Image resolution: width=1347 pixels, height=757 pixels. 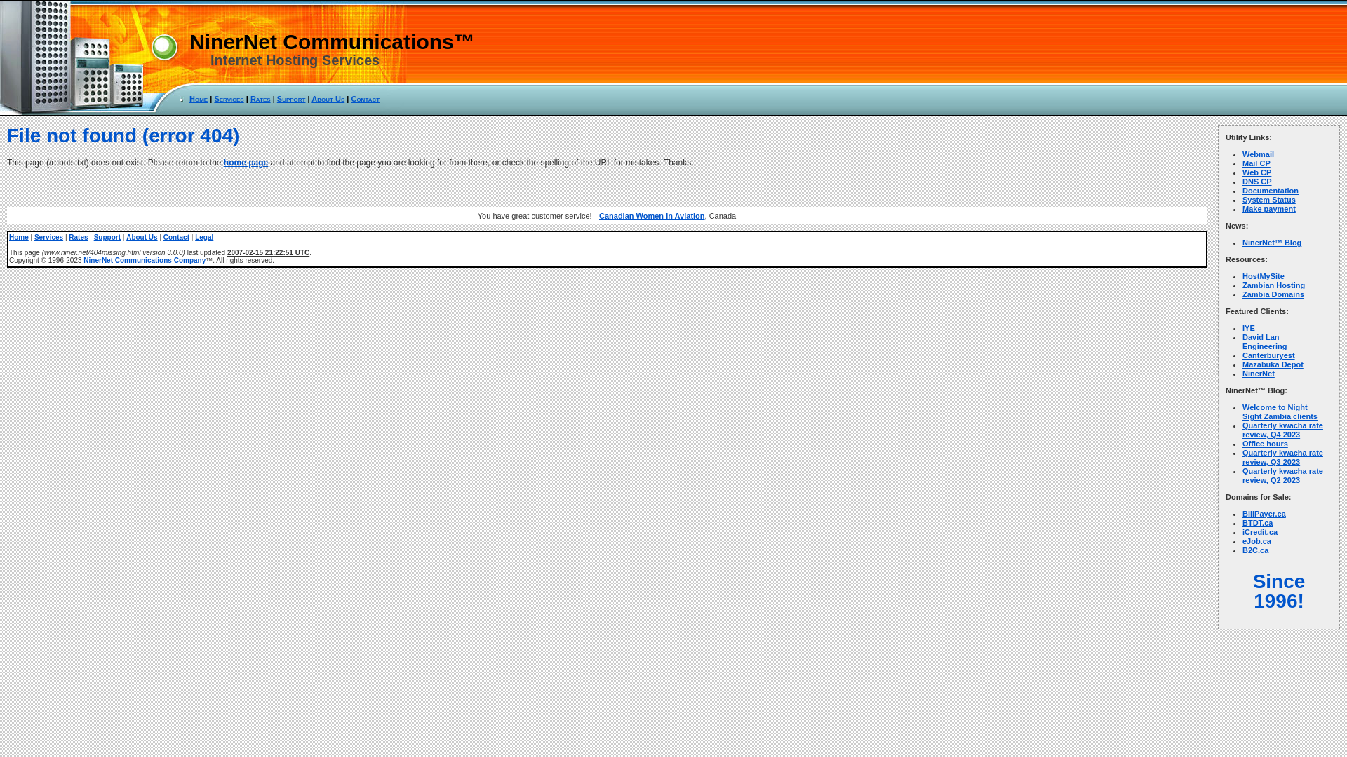 I want to click on Web CP, so click(x=1257, y=172).